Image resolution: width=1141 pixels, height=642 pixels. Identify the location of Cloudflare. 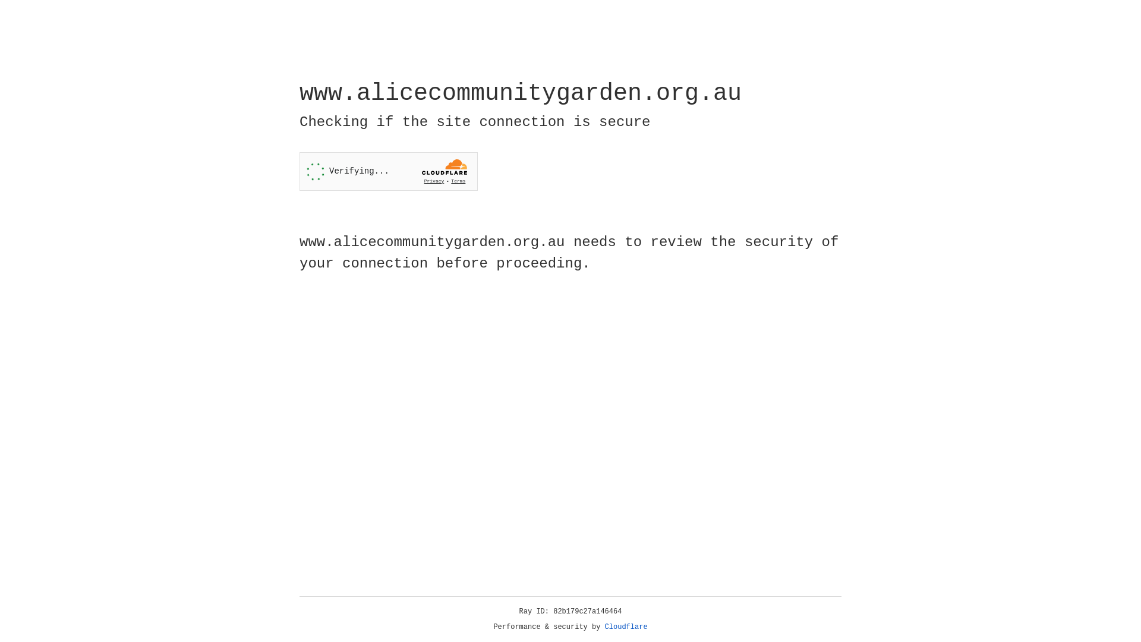
(626, 627).